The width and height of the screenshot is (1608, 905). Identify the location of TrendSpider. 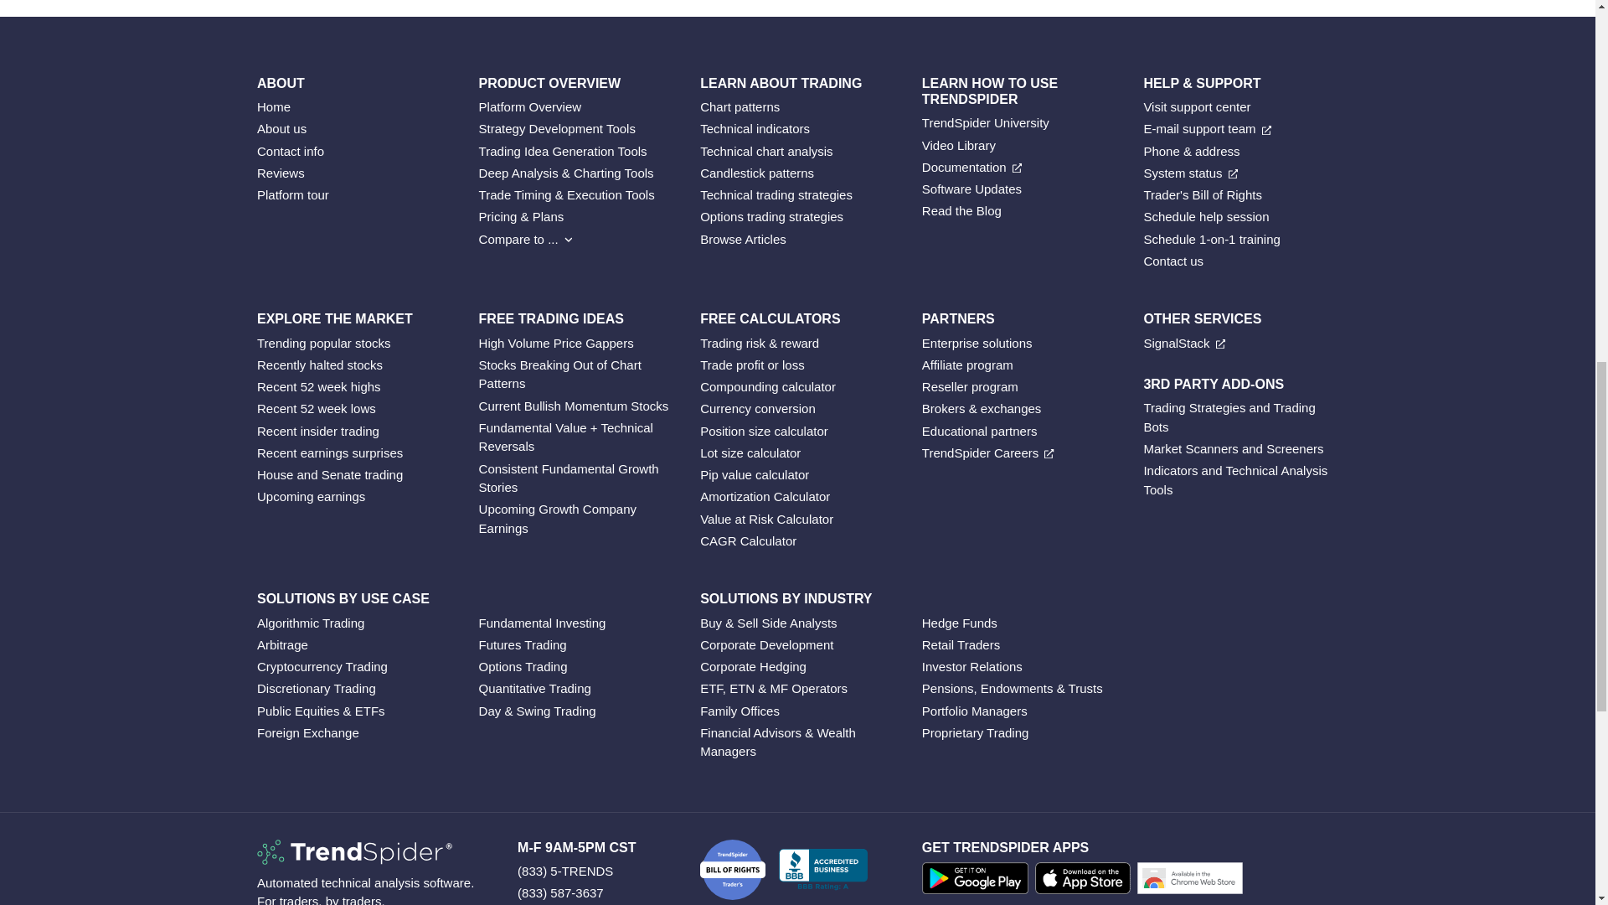
(354, 852).